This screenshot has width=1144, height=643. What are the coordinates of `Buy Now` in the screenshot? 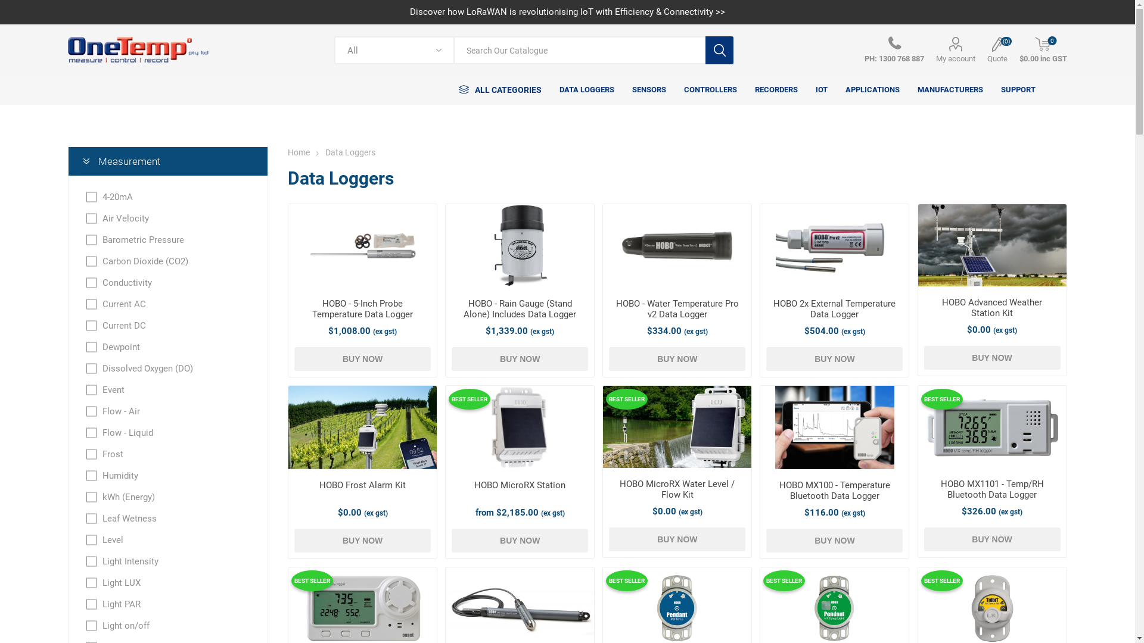 It's located at (677, 359).